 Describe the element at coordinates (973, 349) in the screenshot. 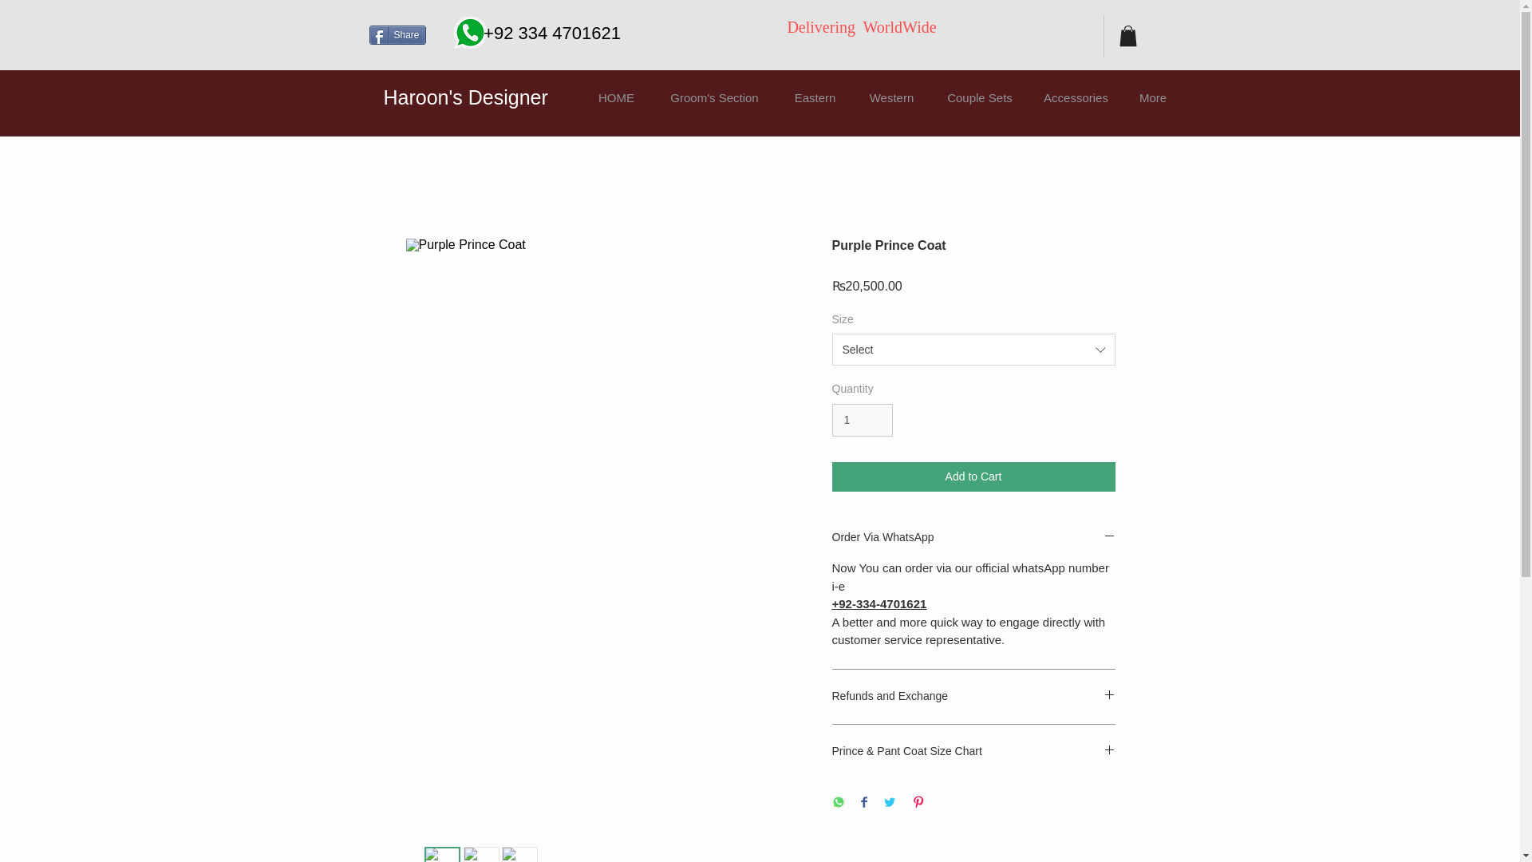

I see `Select` at that location.